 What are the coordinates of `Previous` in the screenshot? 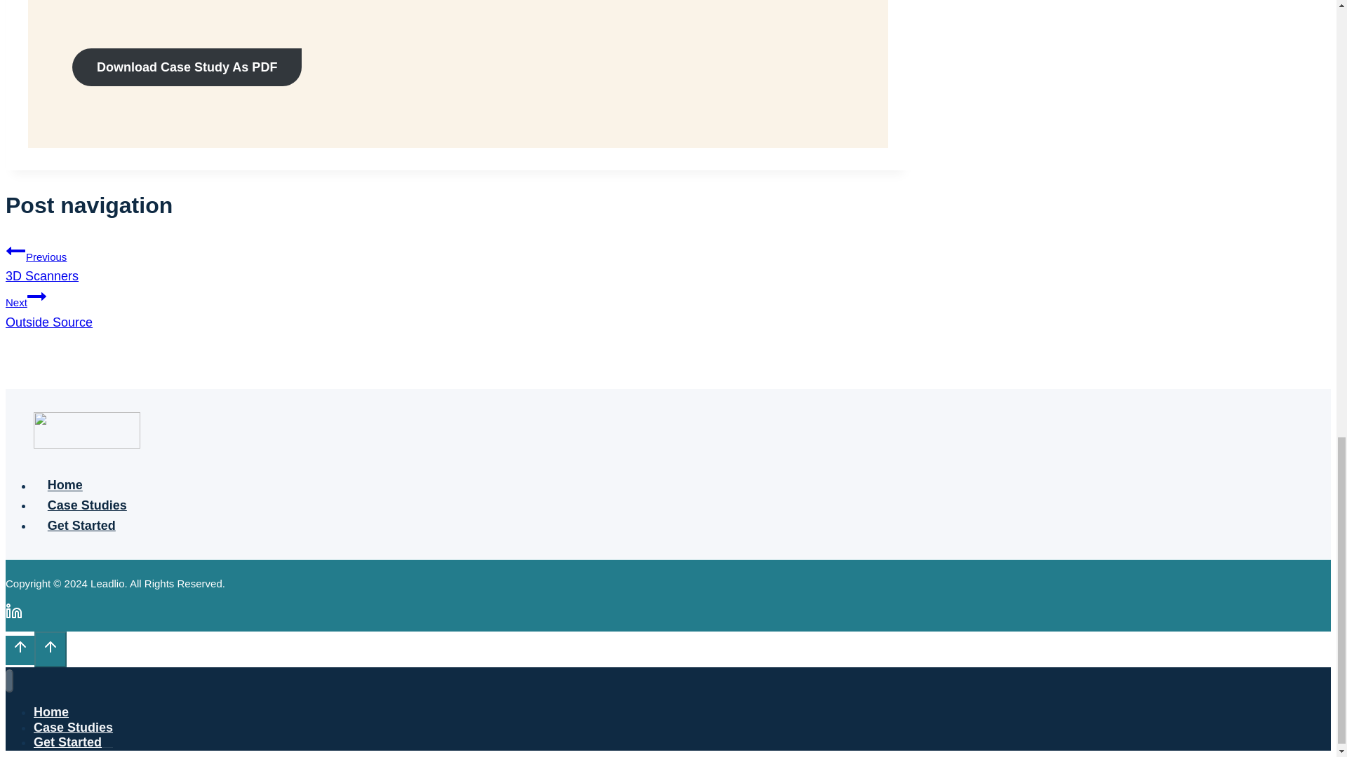 It's located at (457, 262).